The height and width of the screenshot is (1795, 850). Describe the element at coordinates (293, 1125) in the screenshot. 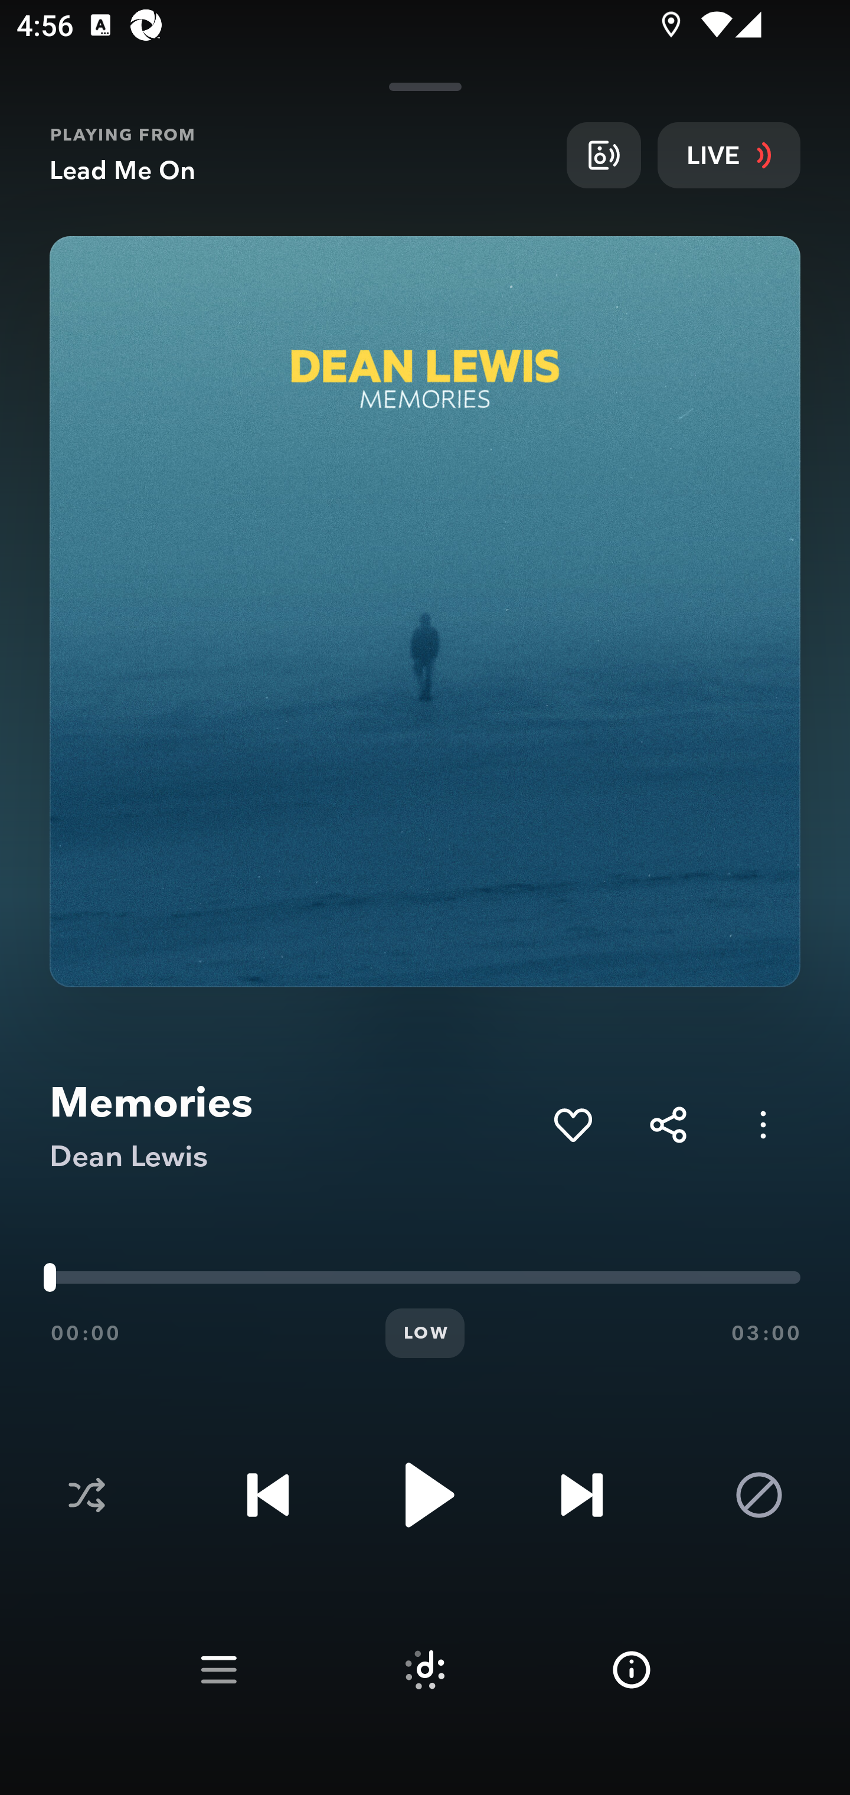

I see `Memories Dean Lewis` at that location.